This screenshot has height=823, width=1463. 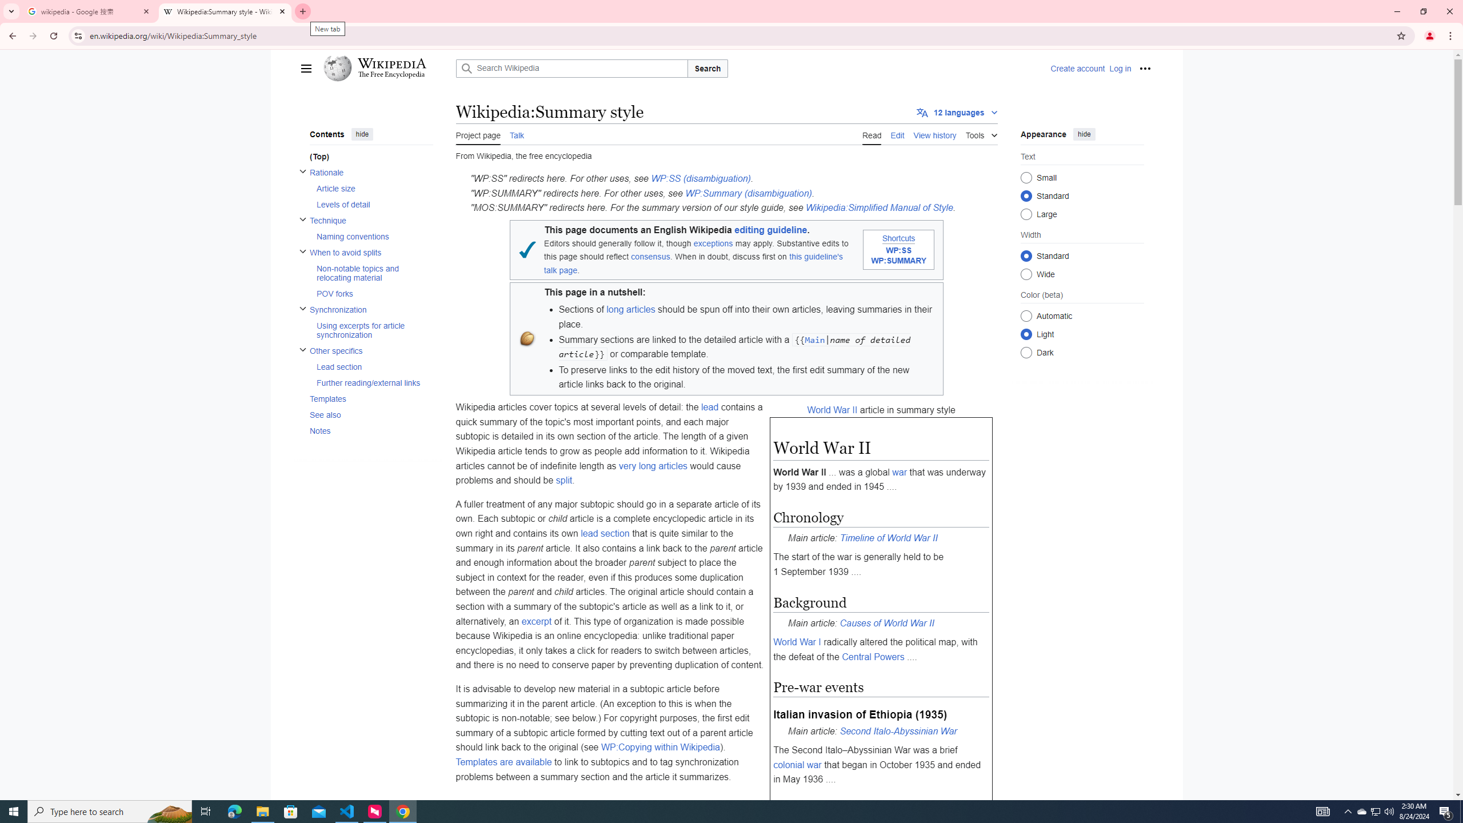 What do you see at coordinates (571, 68) in the screenshot?
I see `Search Wikipedia` at bounding box center [571, 68].